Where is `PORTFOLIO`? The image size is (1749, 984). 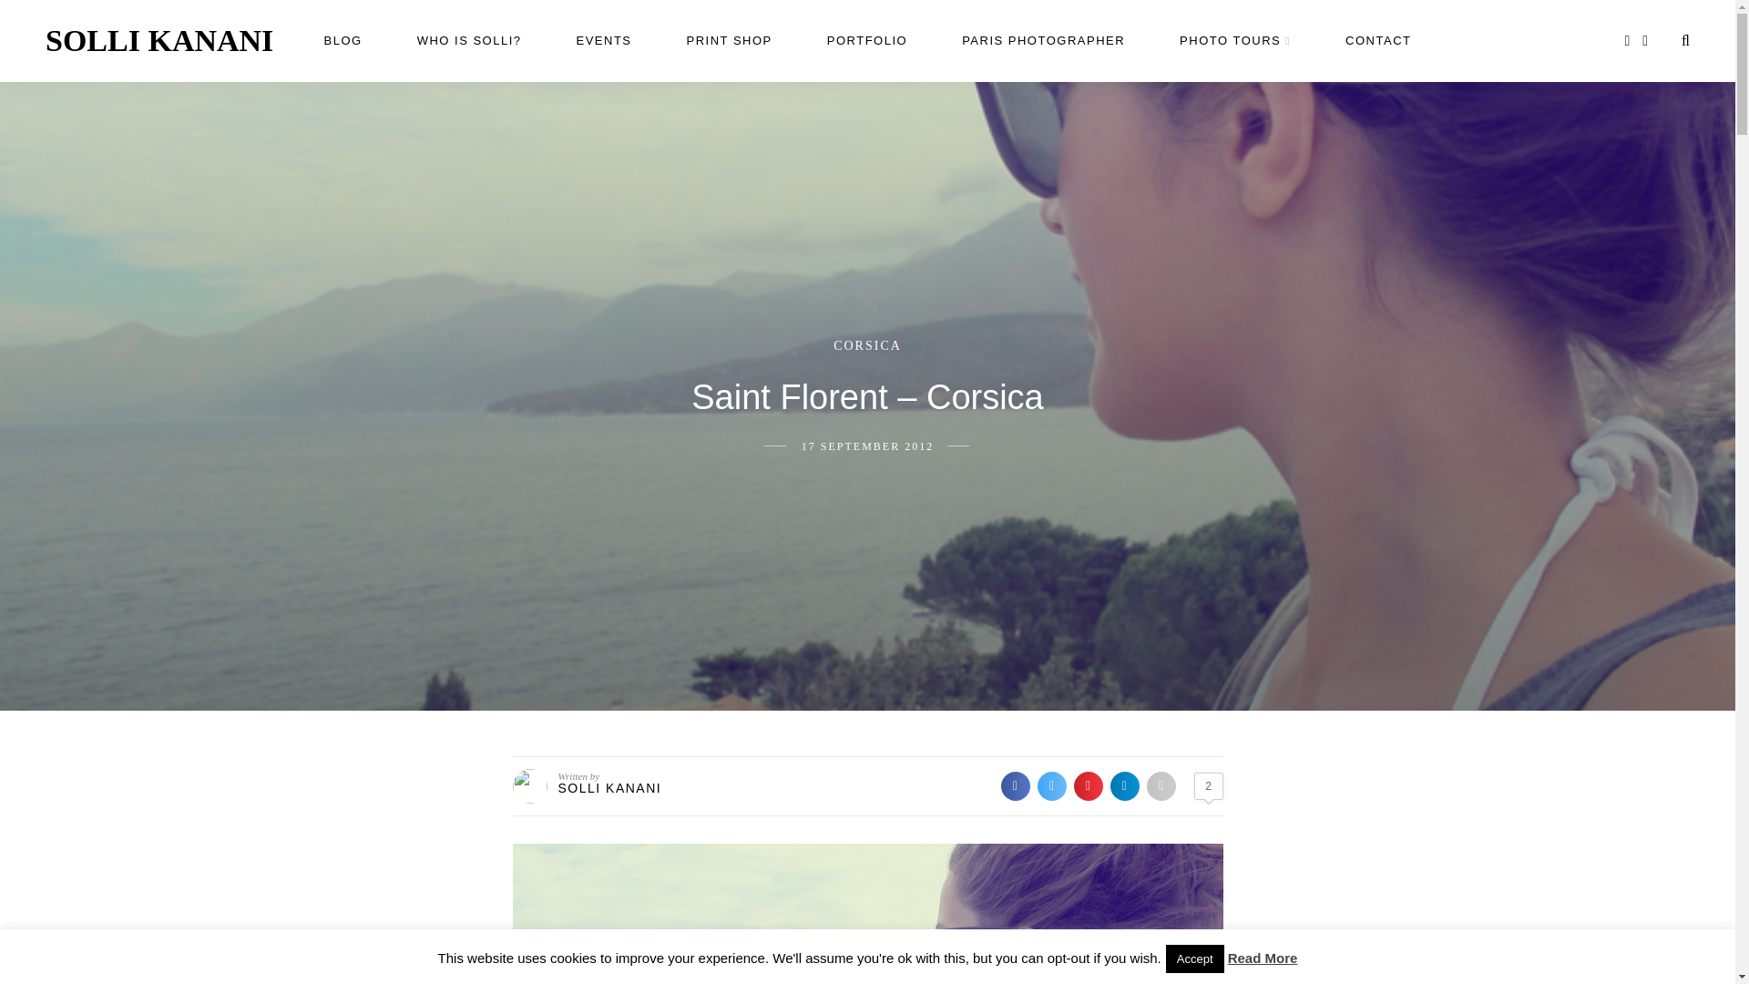 PORTFOLIO is located at coordinates (867, 40).